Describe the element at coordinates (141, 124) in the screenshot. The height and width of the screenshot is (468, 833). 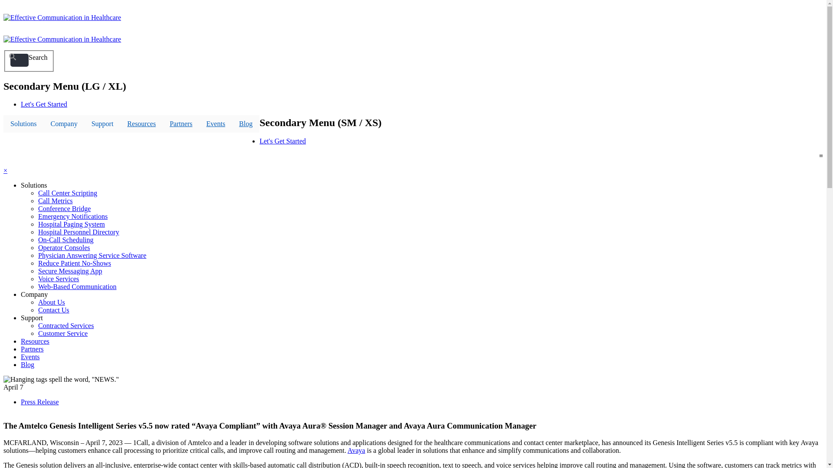
I see `Resources` at that location.